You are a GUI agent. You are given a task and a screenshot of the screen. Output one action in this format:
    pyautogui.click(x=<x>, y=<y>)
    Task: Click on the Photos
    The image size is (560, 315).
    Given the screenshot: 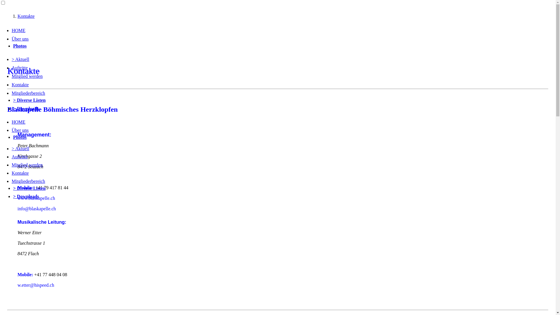 What is the action you would take?
    pyautogui.click(x=20, y=137)
    